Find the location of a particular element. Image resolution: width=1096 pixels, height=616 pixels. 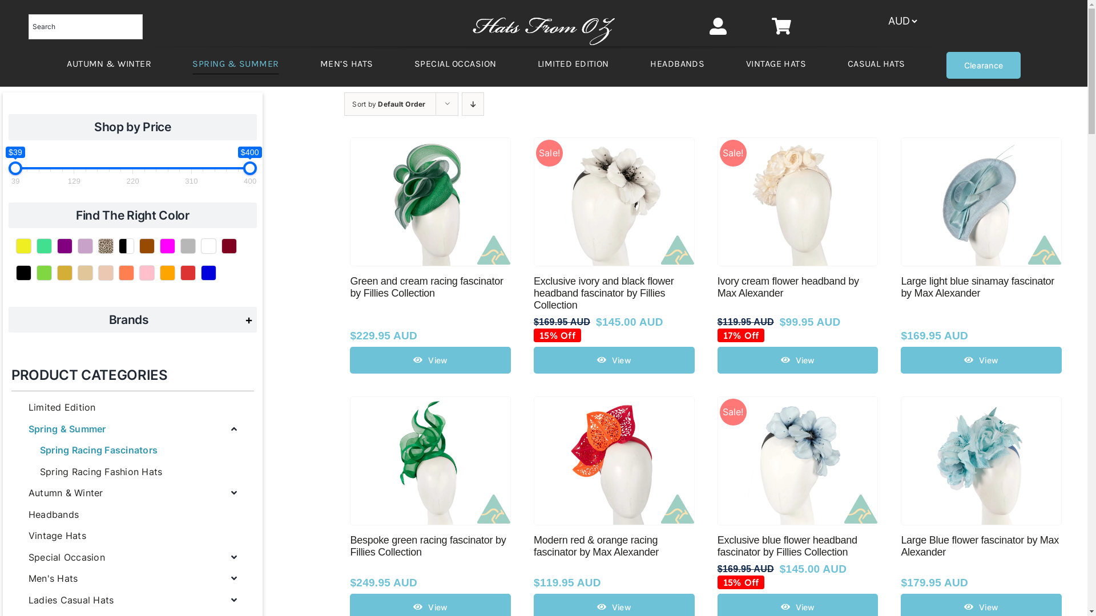

Ivory cream flower headband by Max Alexander is located at coordinates (788, 287).